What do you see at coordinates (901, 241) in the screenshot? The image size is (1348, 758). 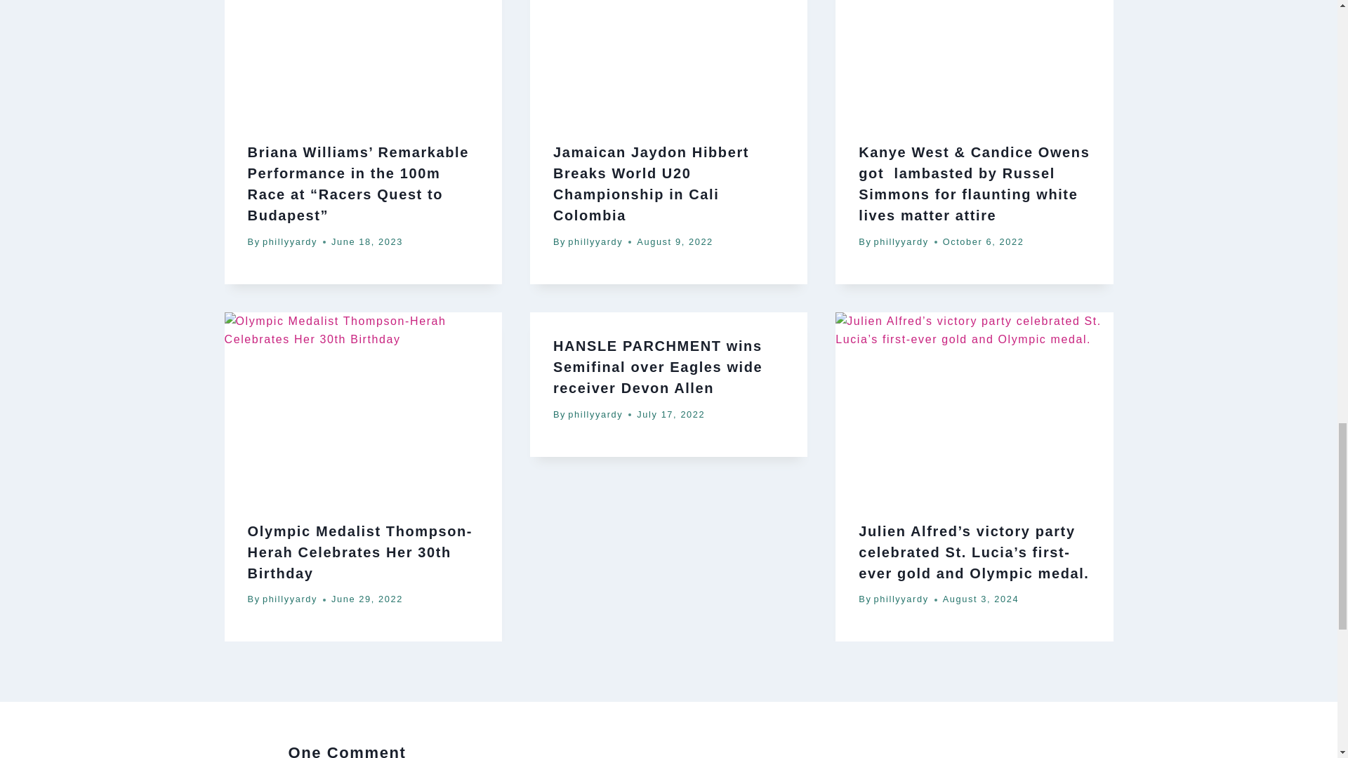 I see `phillyyardy` at bounding box center [901, 241].